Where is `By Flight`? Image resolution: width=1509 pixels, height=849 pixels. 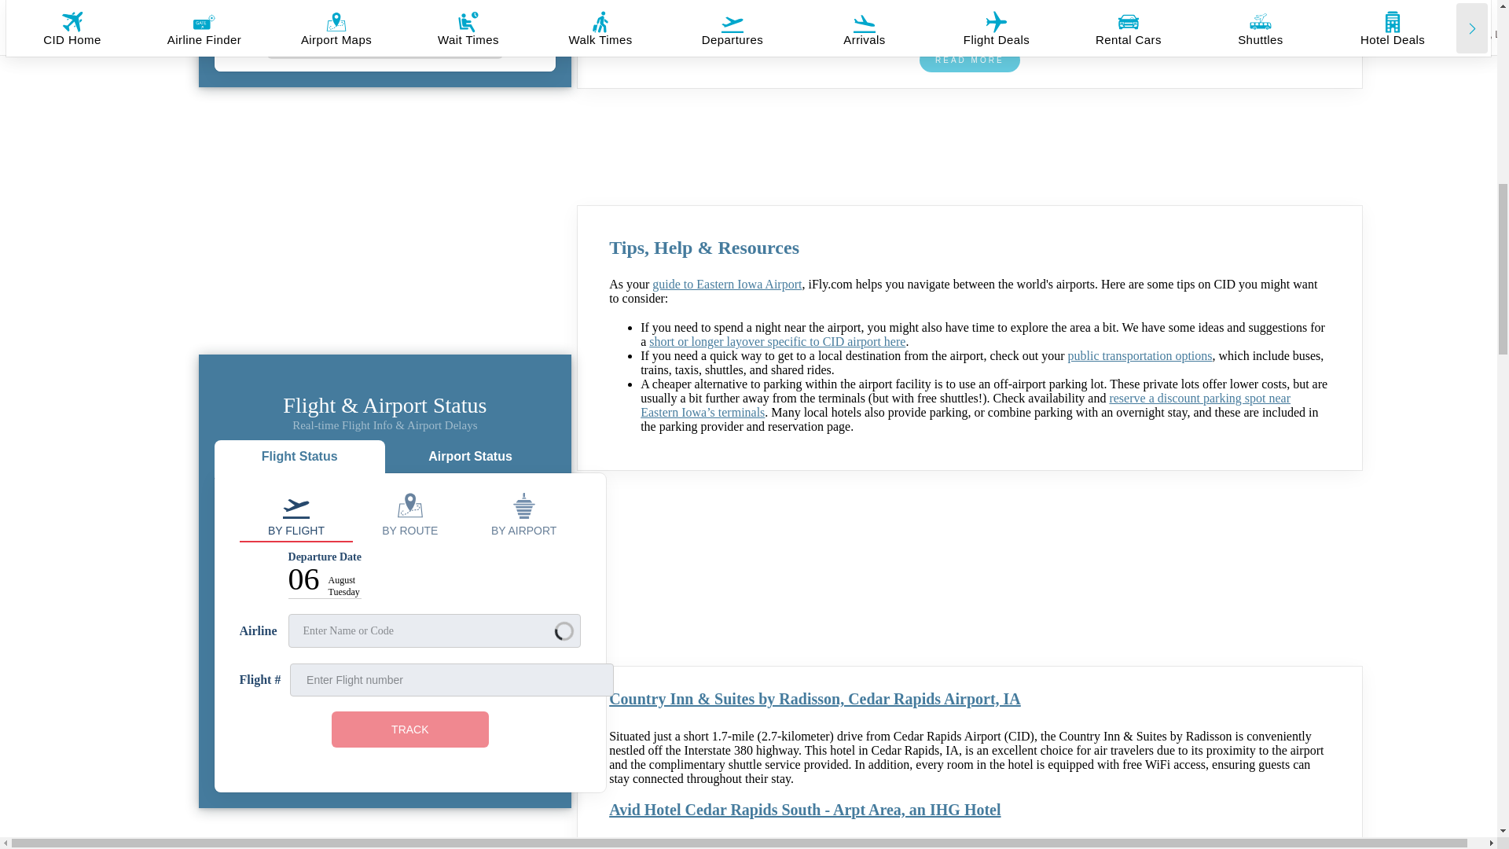 By Flight is located at coordinates (296, 514).